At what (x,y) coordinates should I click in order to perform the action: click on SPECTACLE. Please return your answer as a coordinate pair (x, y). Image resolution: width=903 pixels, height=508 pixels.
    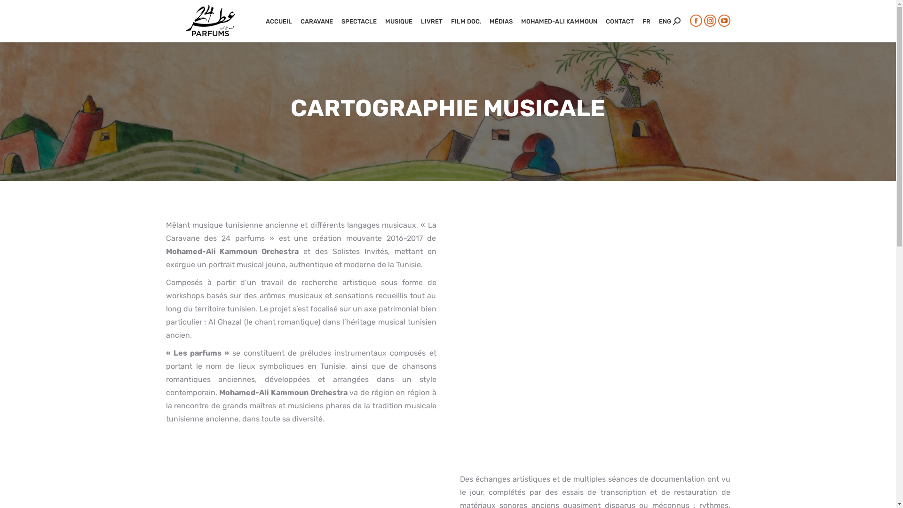
    Looking at the image, I should click on (359, 21).